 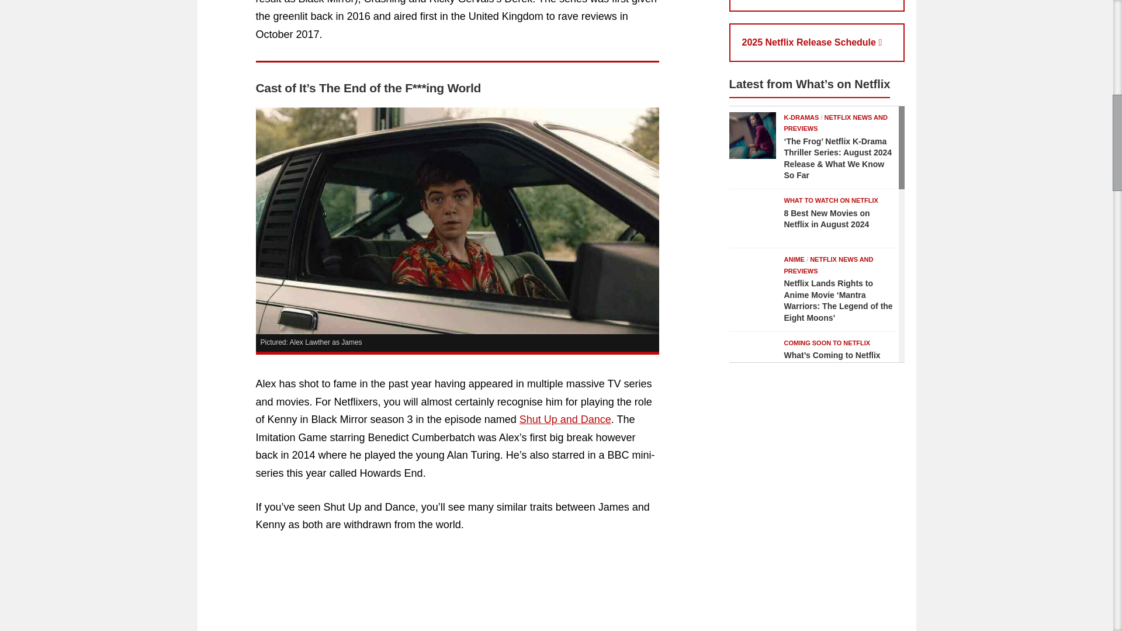 What do you see at coordinates (565, 419) in the screenshot?
I see `Shut Up and Dance` at bounding box center [565, 419].